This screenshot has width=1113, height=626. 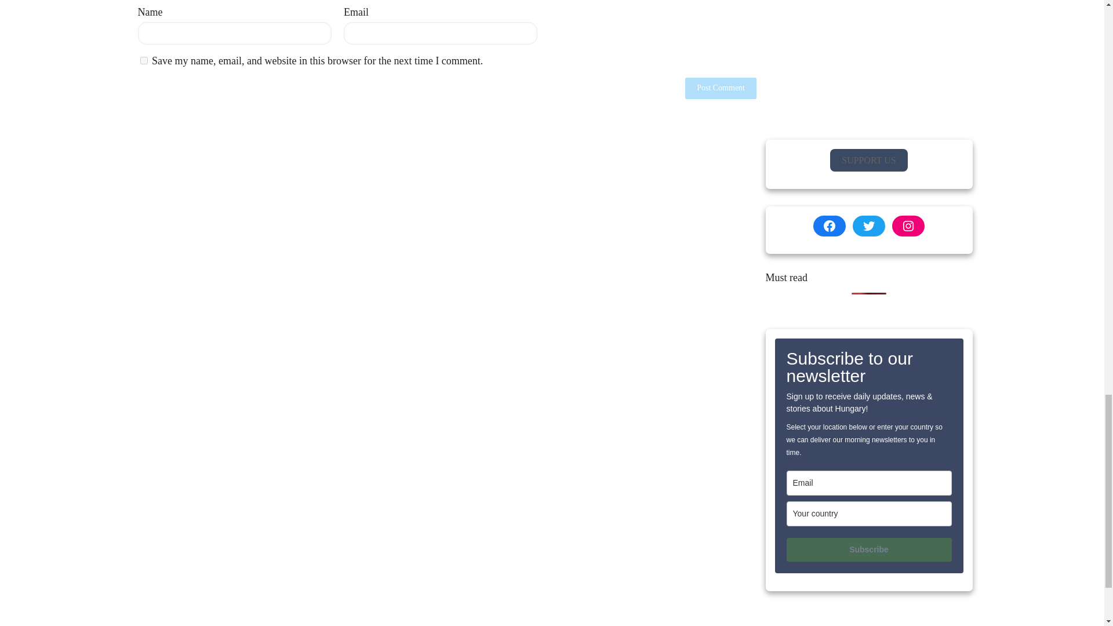 I want to click on yes, so click(x=144, y=60).